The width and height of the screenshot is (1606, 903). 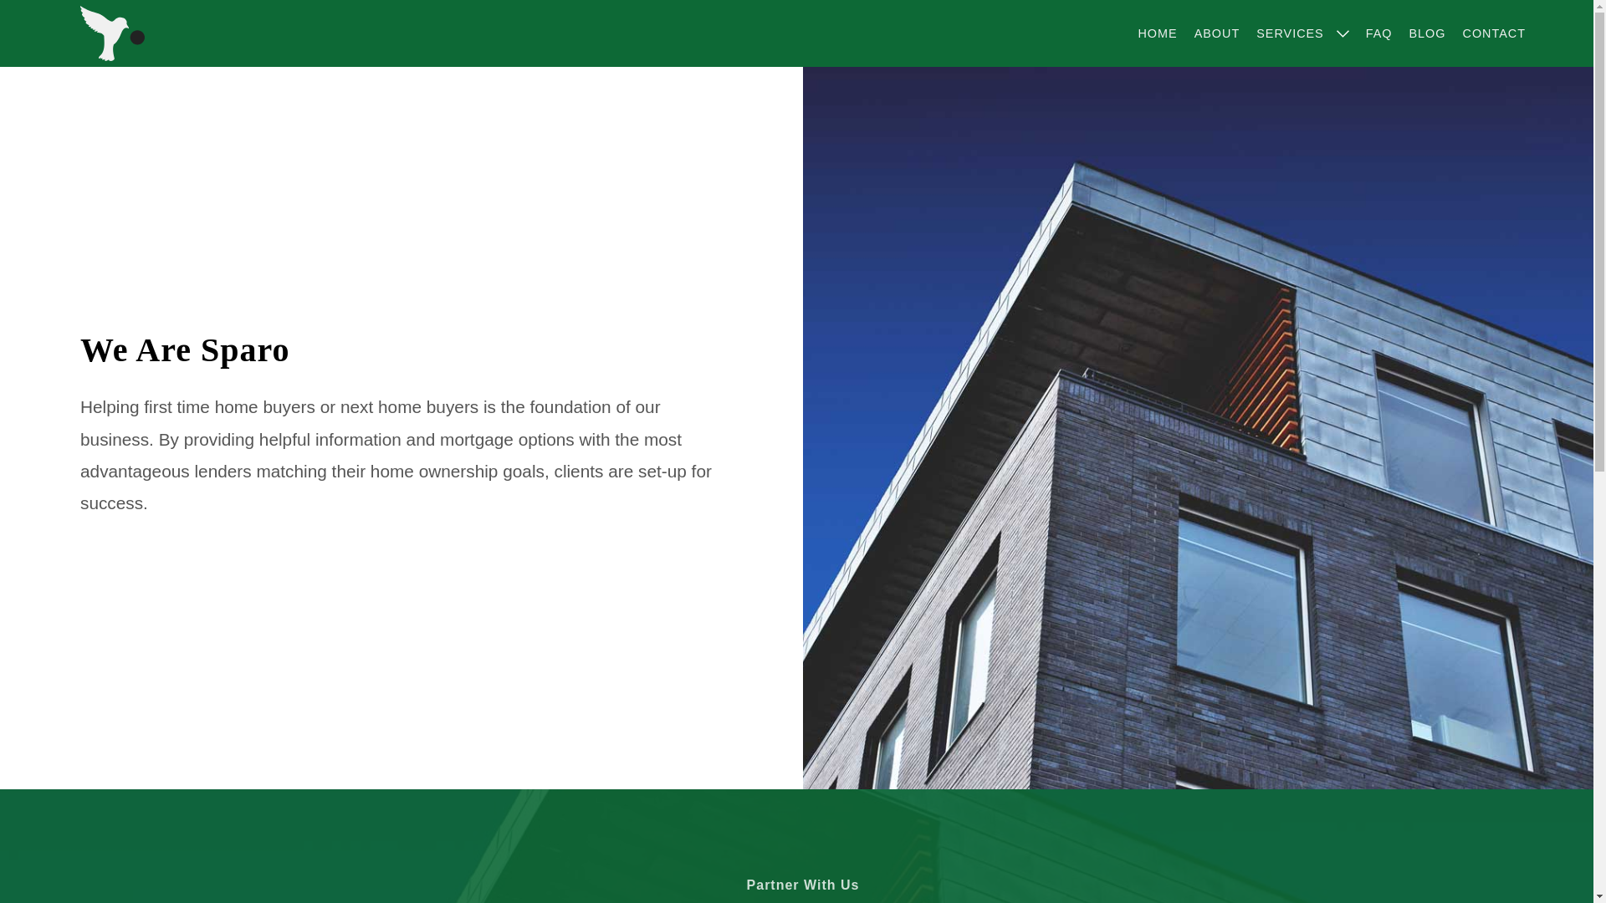 I want to click on HOME, so click(x=1157, y=33).